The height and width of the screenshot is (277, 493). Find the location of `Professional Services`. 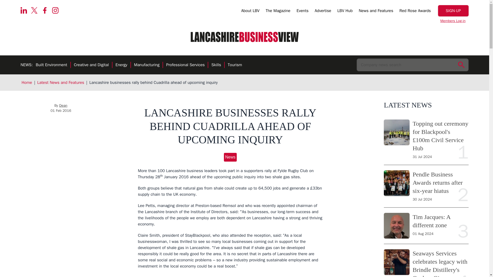

Professional Services is located at coordinates (185, 65).